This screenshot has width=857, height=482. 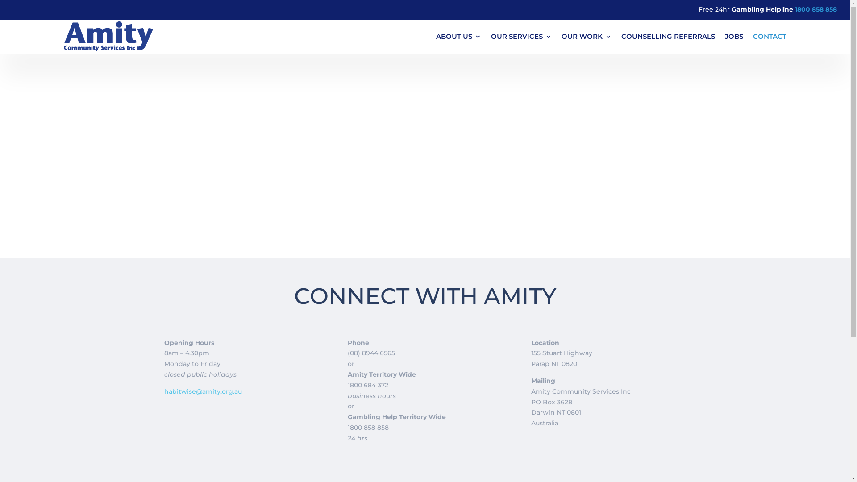 I want to click on COUNSELLING REFERRALS, so click(x=668, y=37).